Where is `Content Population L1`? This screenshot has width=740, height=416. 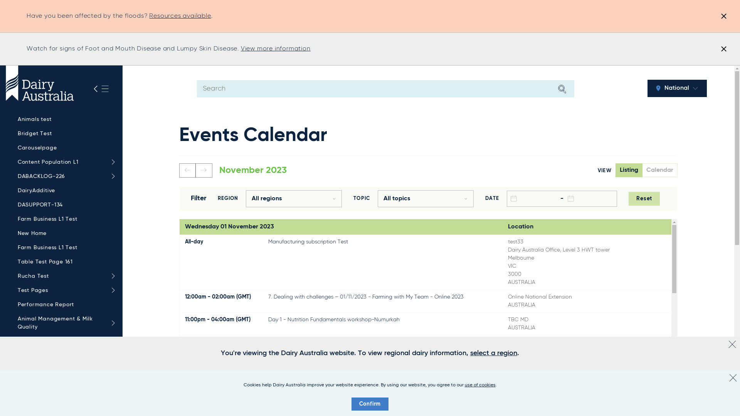
Content Population L1 is located at coordinates (64, 163).